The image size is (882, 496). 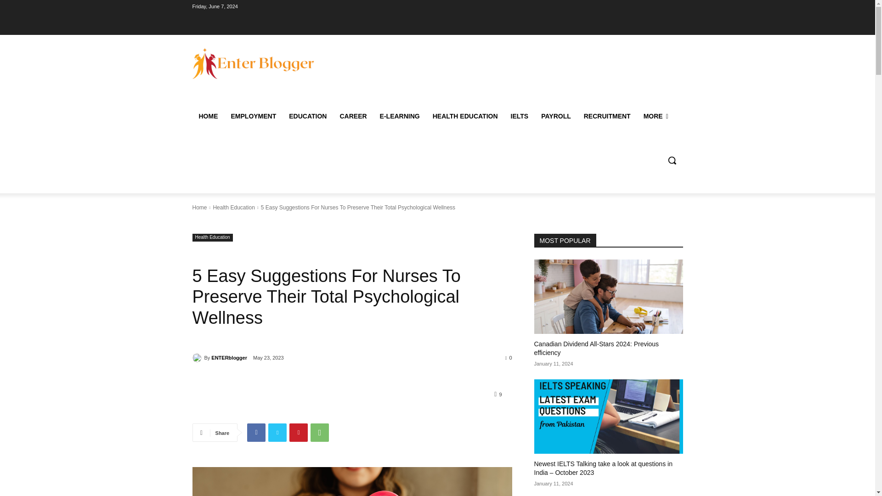 I want to click on Twitter, so click(x=277, y=433).